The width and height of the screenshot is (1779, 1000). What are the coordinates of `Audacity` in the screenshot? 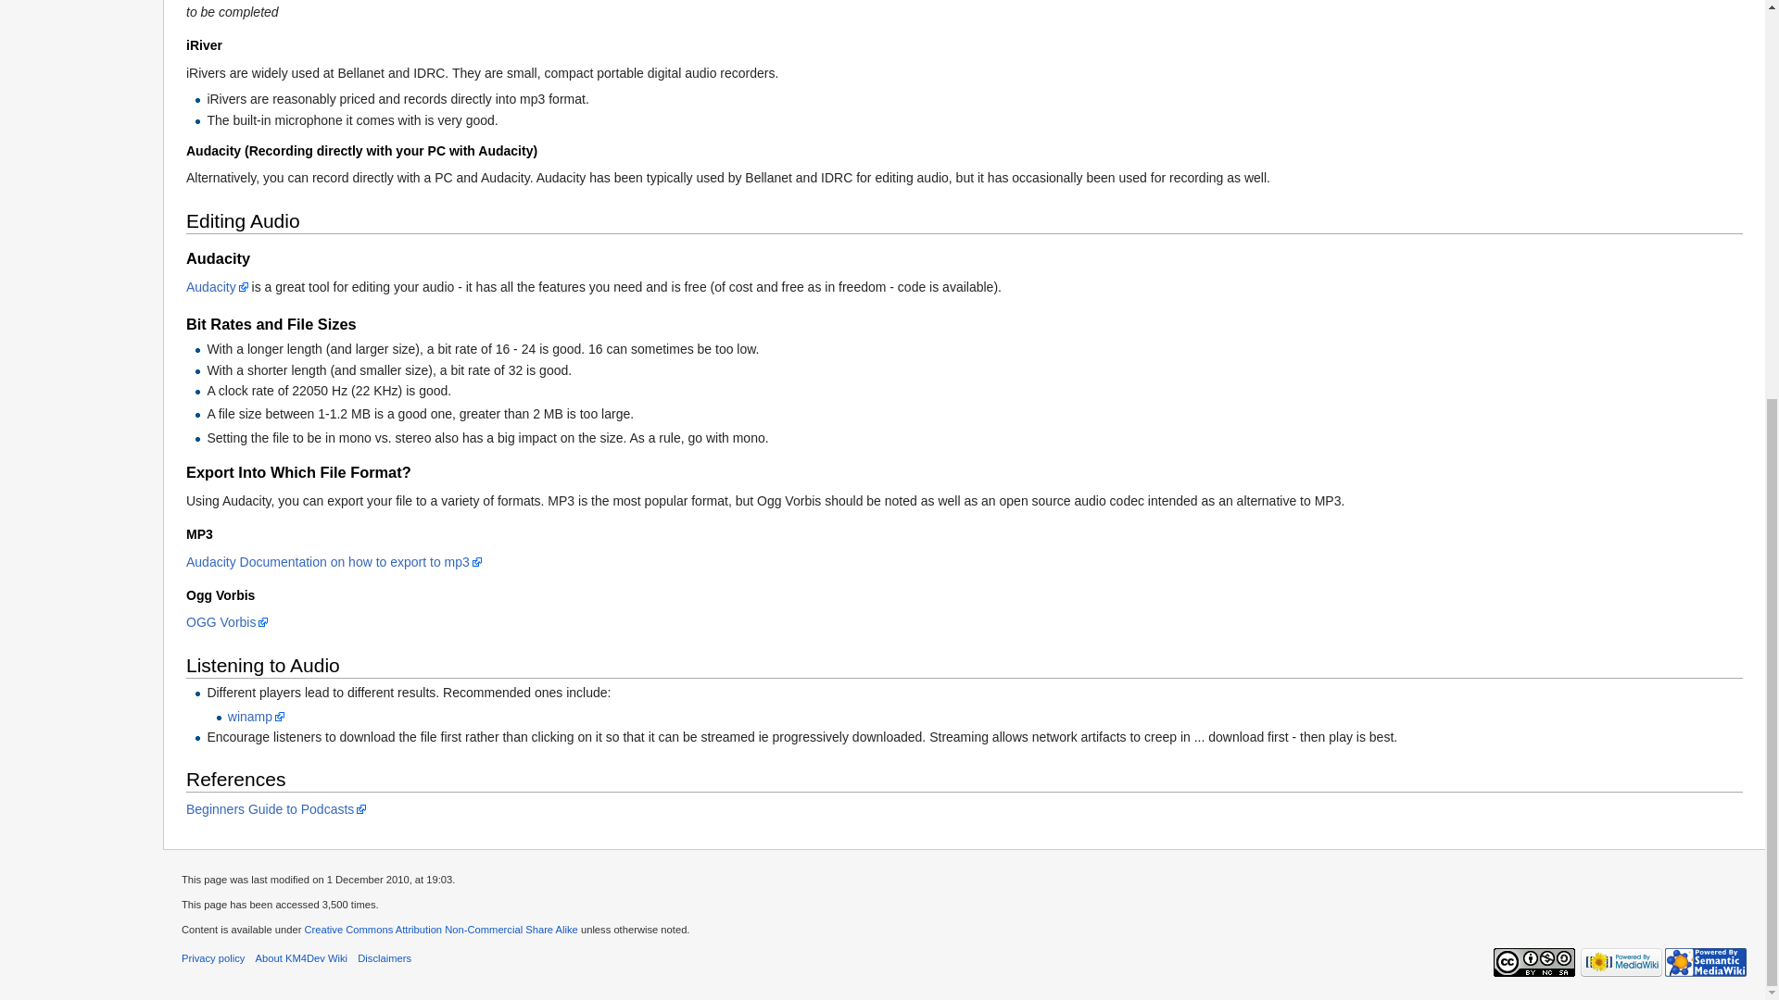 It's located at (217, 287).